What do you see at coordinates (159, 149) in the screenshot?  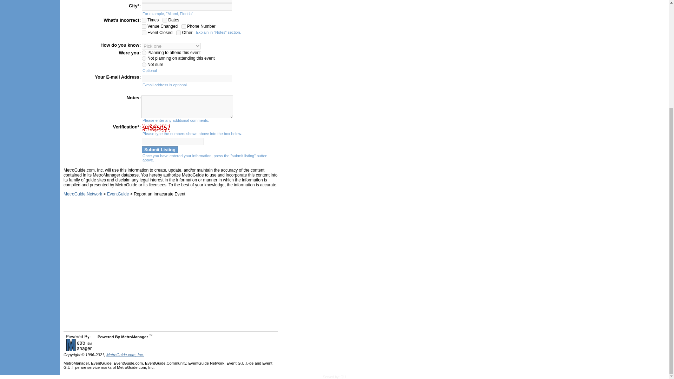 I see `Submit Listing` at bounding box center [159, 149].